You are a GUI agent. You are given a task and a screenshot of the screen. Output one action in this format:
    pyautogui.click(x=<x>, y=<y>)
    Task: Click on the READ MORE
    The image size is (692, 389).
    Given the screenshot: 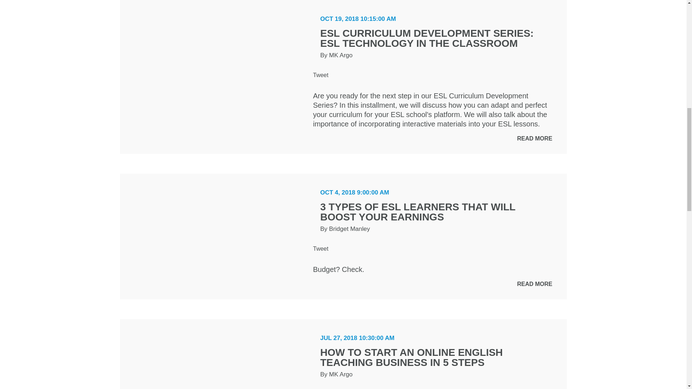 What is the action you would take?
    pyautogui.click(x=534, y=138)
    